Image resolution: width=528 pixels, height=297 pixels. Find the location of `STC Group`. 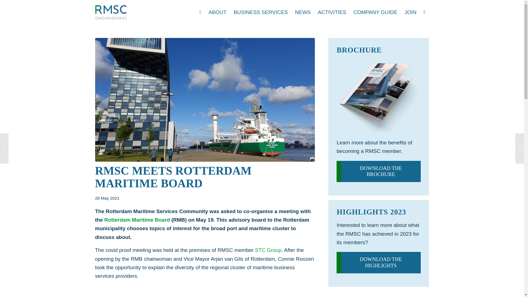

STC Group is located at coordinates (268, 250).